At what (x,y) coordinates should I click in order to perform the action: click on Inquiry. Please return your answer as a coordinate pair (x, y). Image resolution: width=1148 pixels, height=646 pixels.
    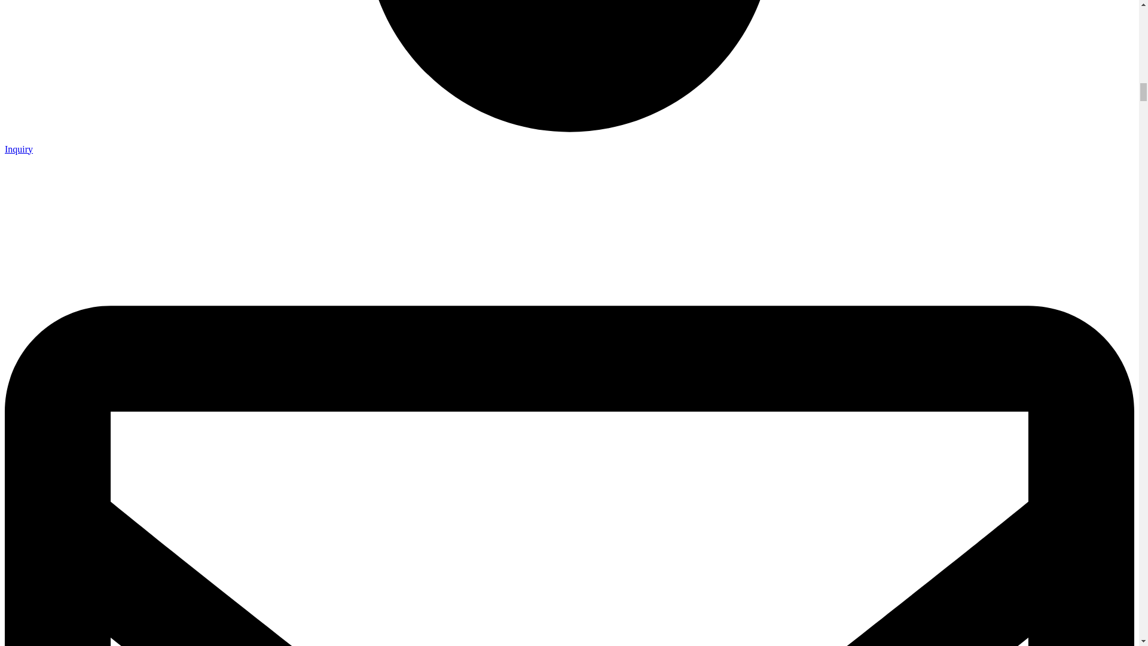
    Looking at the image, I should click on (19, 148).